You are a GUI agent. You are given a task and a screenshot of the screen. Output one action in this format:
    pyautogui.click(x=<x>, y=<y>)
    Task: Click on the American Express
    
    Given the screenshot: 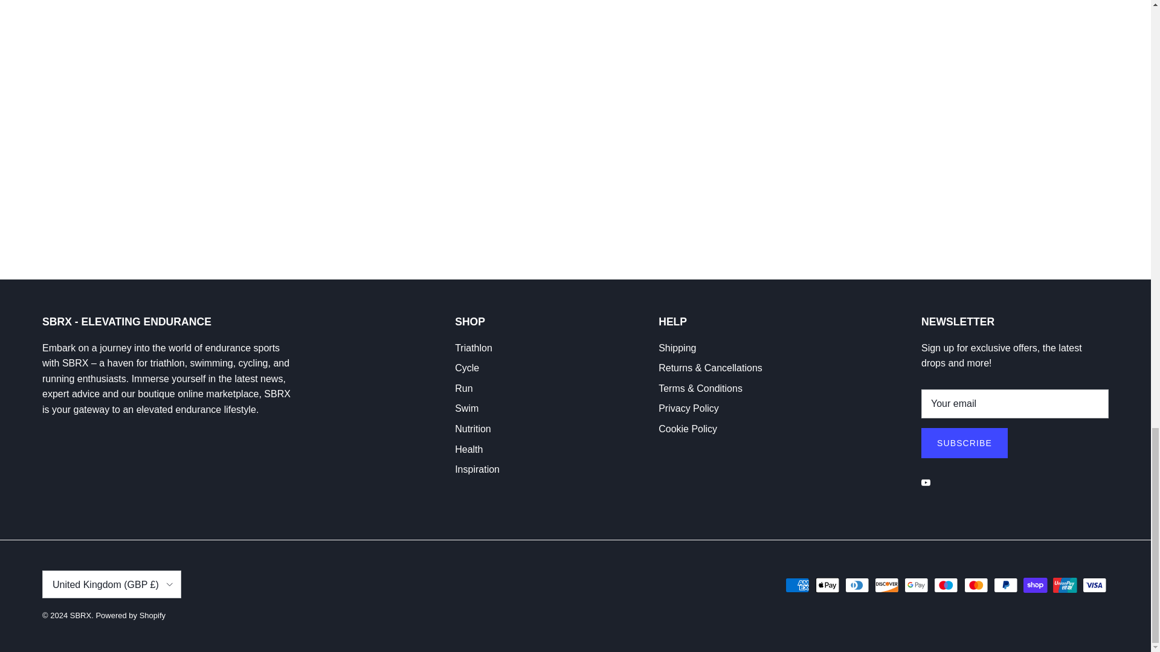 What is the action you would take?
    pyautogui.click(x=797, y=584)
    